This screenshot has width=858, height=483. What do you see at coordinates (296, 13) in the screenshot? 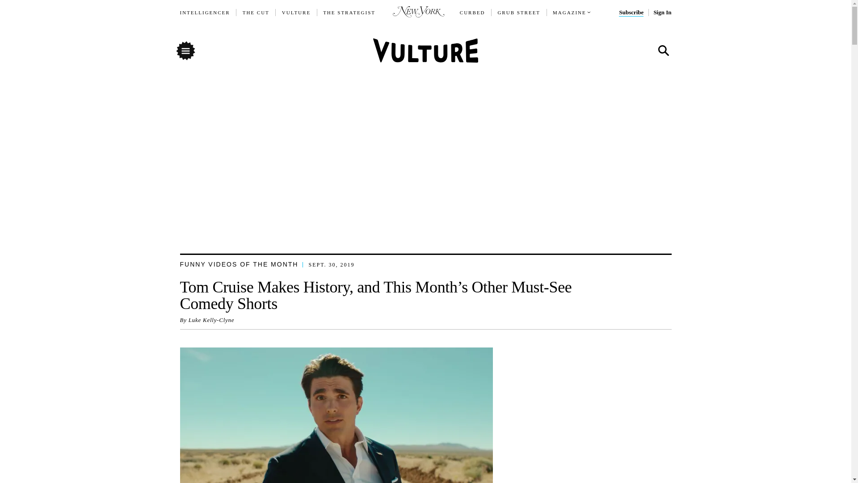
I see `VULTURE` at bounding box center [296, 13].